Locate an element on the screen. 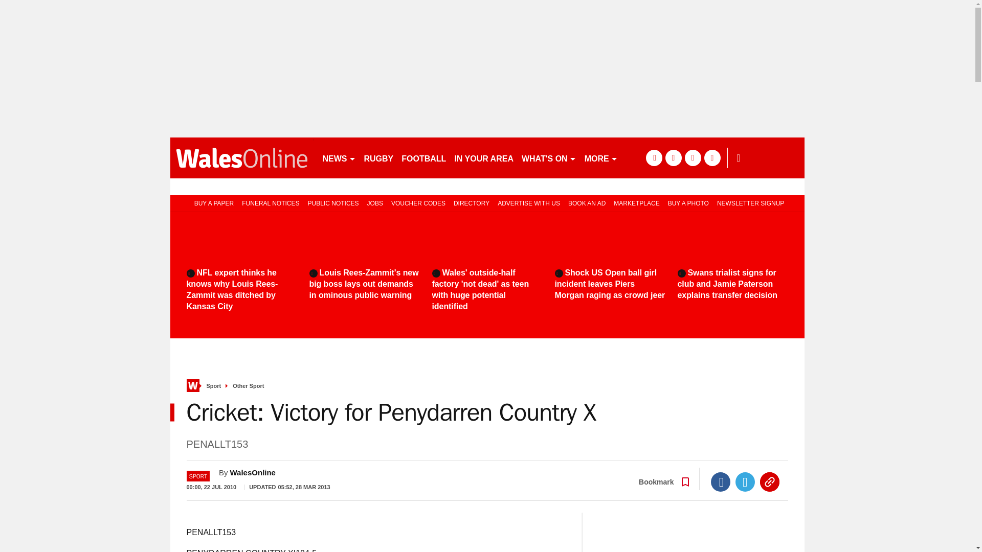 The height and width of the screenshot is (552, 982). Twitter is located at coordinates (745, 482).